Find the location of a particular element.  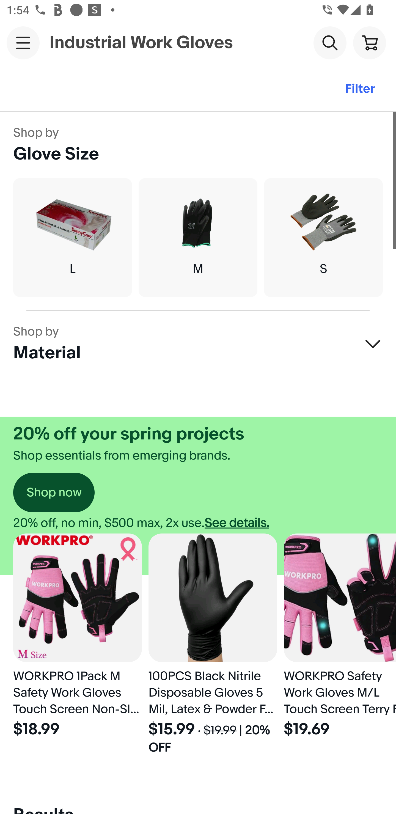

Search is located at coordinates (330, 42).